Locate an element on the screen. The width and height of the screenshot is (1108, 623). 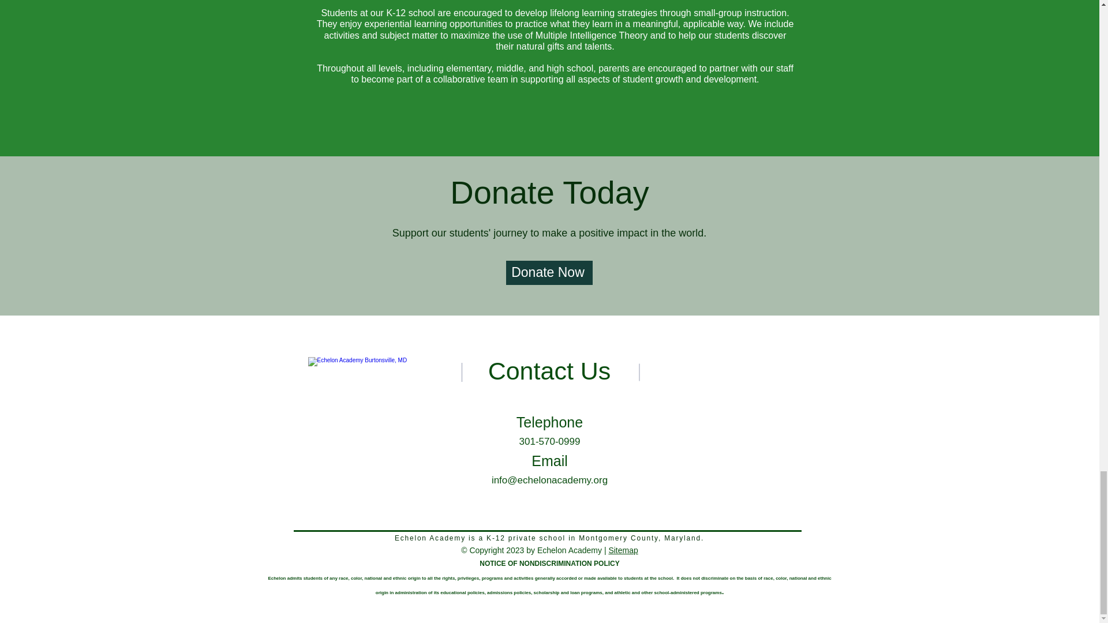
Echelon Academy Burtonsville, MD is located at coordinates (389, 437).